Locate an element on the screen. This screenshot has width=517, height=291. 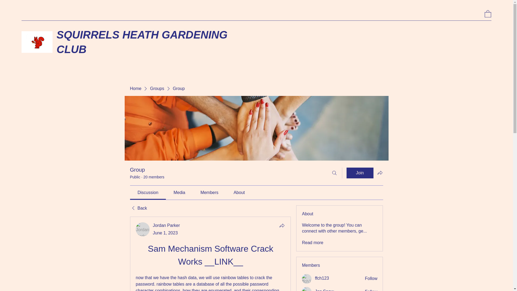
Read more is located at coordinates (312, 242).